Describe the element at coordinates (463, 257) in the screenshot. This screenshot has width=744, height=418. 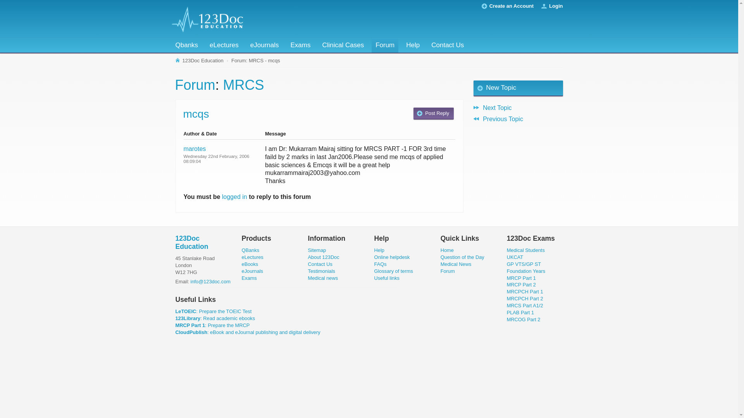
I see `Question of the Day` at that location.